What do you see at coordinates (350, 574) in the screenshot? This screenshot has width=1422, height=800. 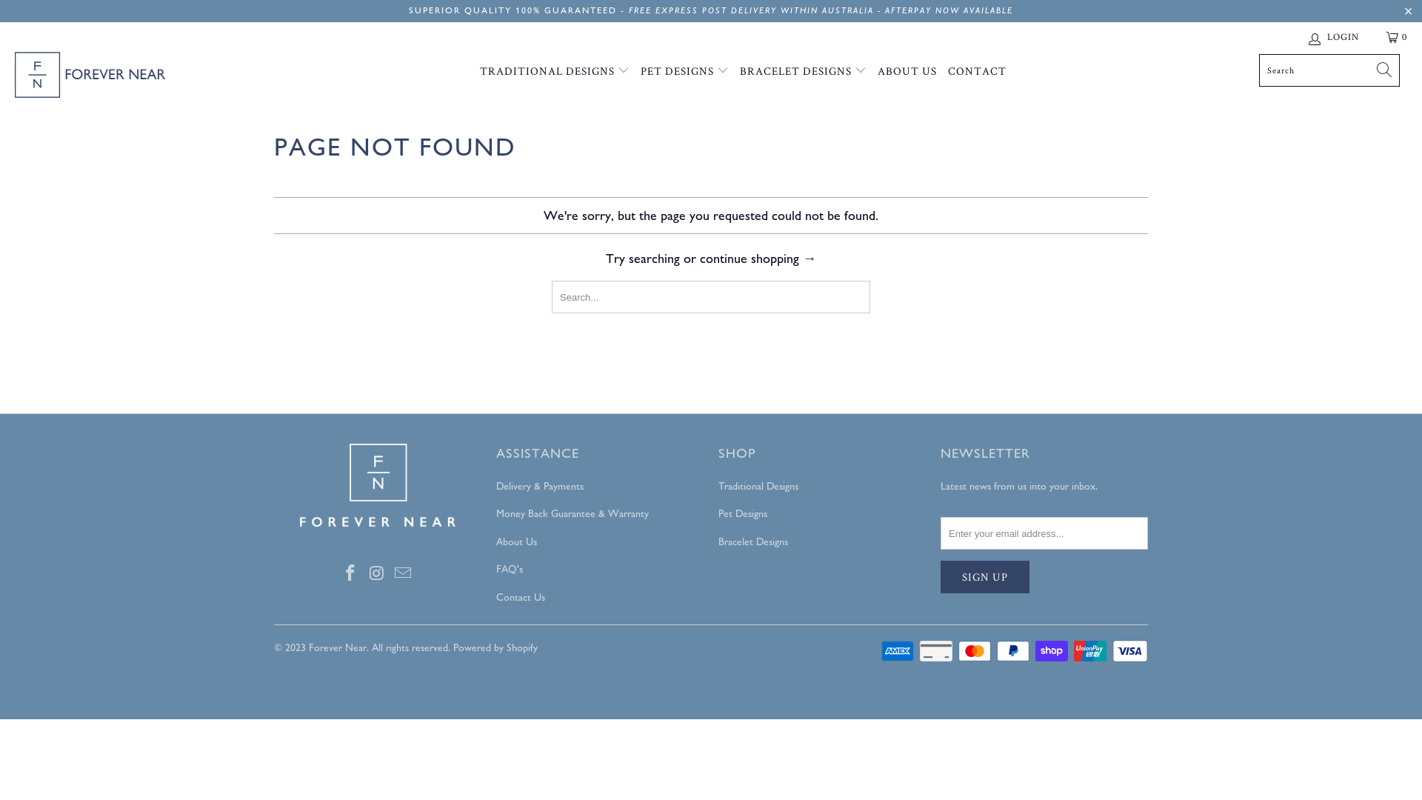 I see `Forever Near on Facebook` at bounding box center [350, 574].